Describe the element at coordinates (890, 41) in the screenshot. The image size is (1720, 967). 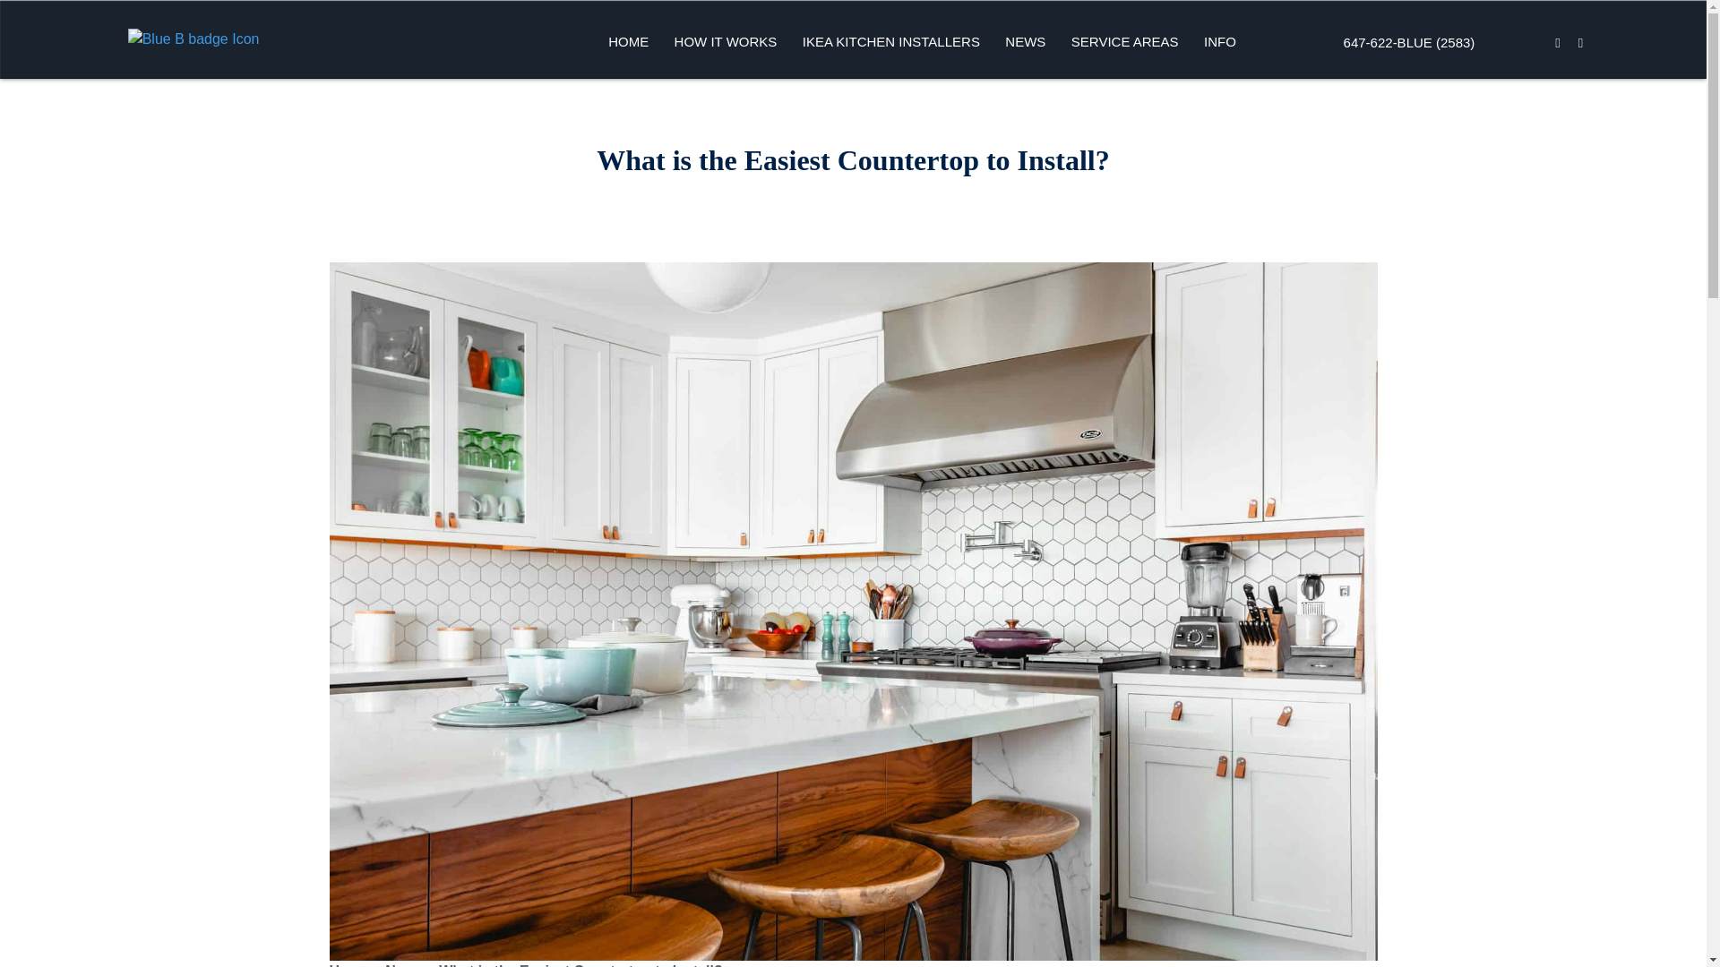
I see `IKEA KITCHEN INSTALLERS` at that location.